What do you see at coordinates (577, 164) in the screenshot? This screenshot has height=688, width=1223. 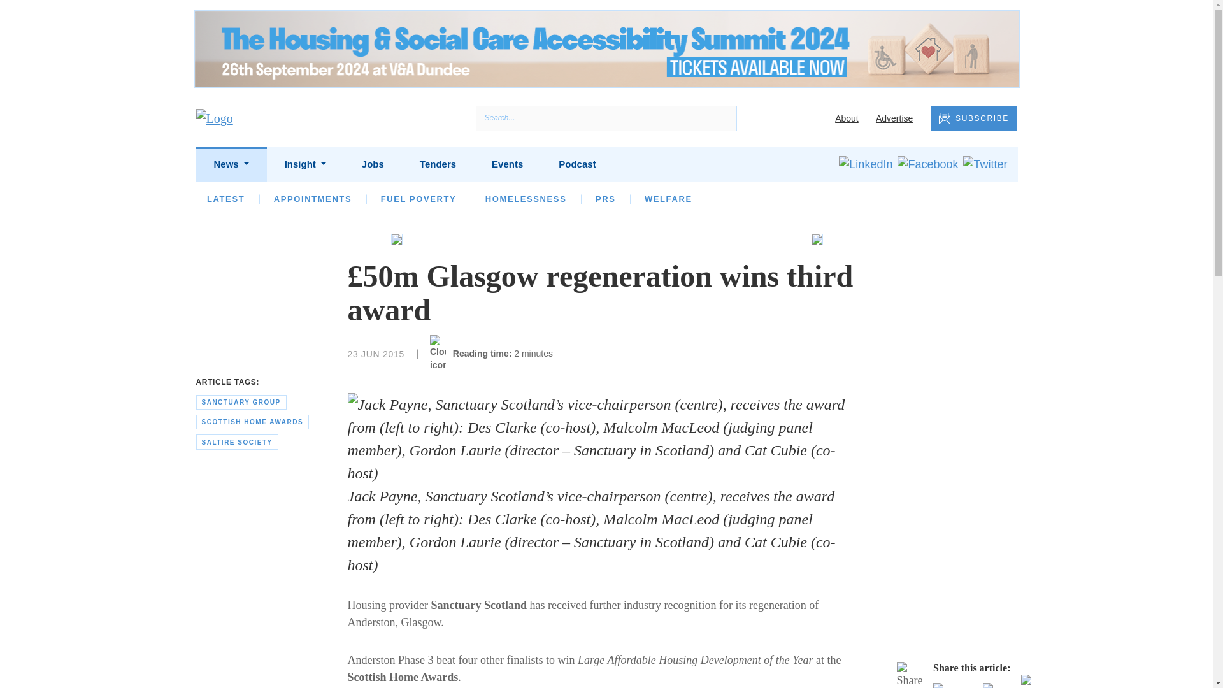 I see `Podcast` at bounding box center [577, 164].